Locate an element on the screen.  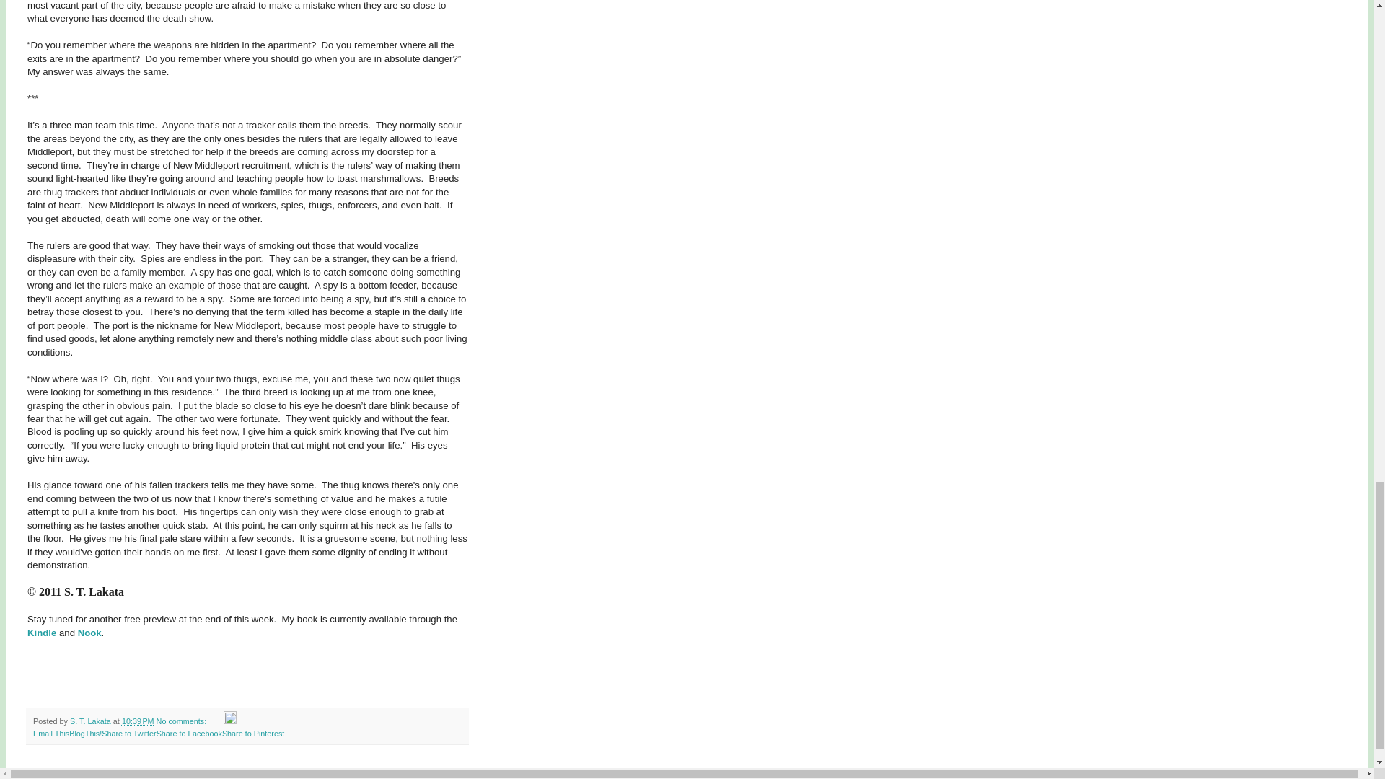
Share to Twitter is located at coordinates (128, 733).